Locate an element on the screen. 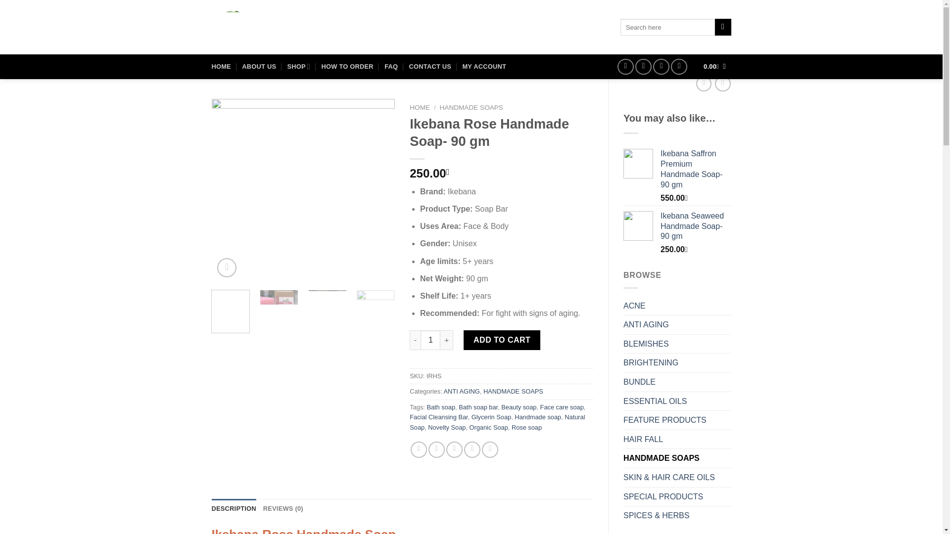 The width and height of the screenshot is (950, 534). Cart is located at coordinates (714, 67).